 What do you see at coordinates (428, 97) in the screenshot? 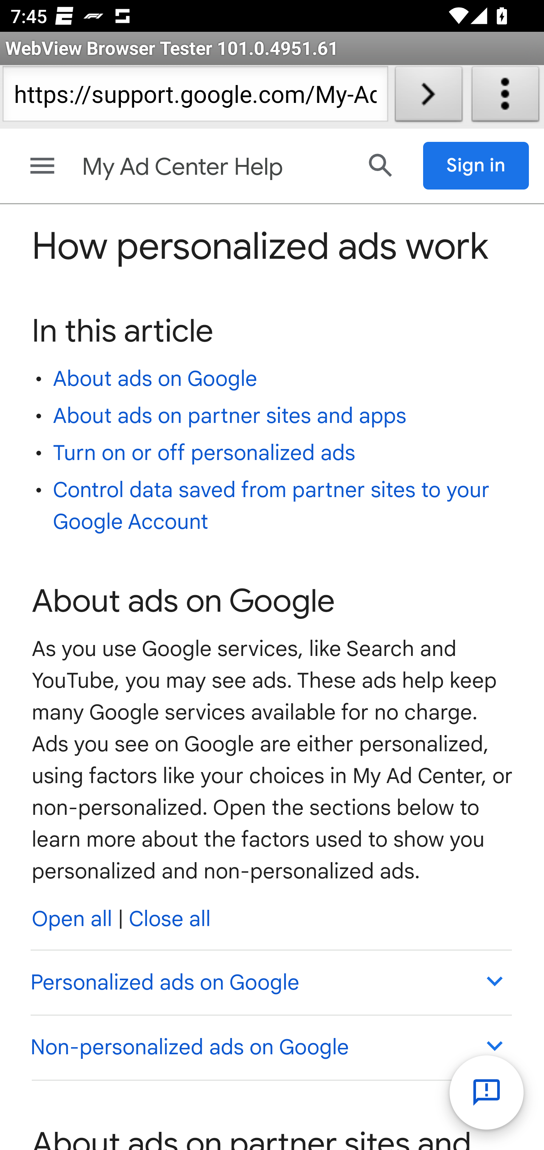
I see `Load URL` at bounding box center [428, 97].